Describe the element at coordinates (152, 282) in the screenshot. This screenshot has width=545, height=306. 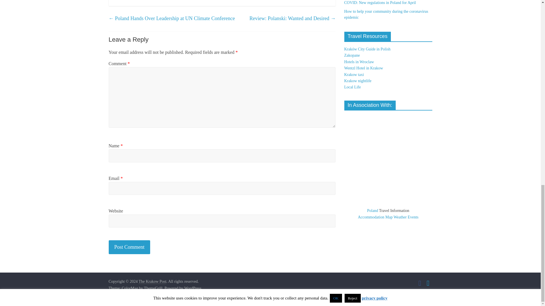
I see `The Krakow Post` at that location.